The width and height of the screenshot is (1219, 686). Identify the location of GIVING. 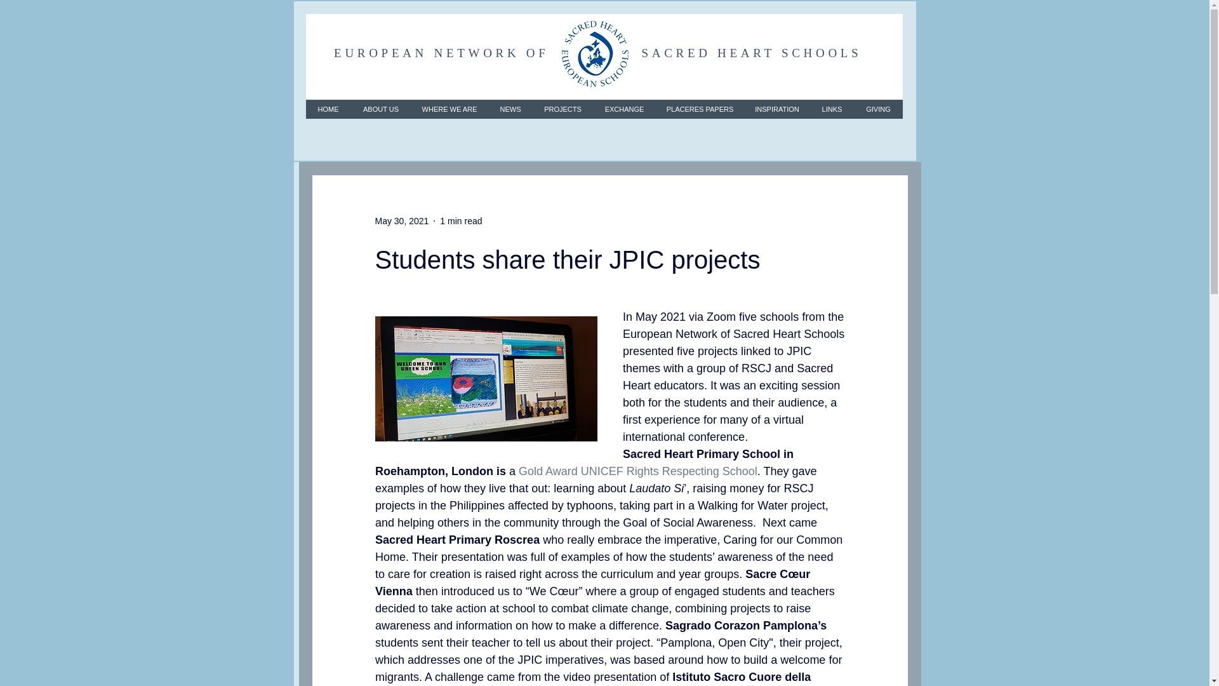
(877, 109).